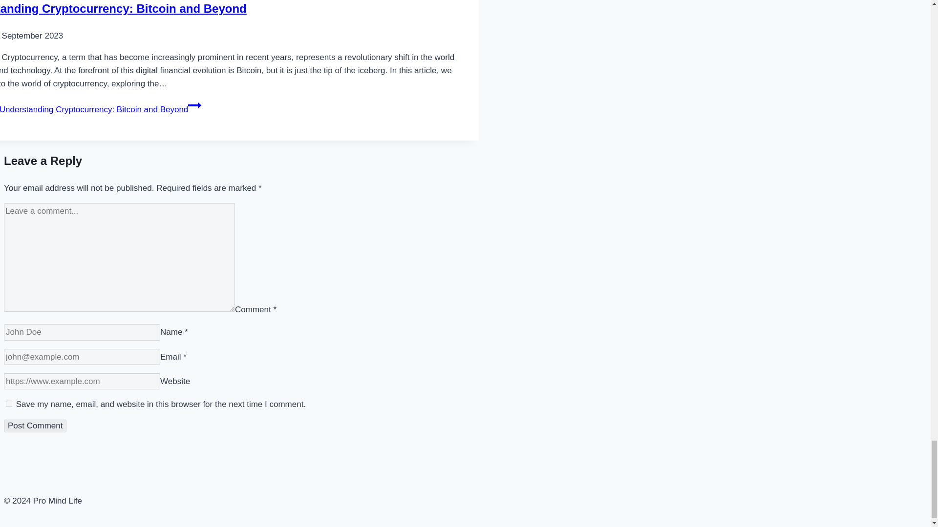  What do you see at coordinates (194, 105) in the screenshot?
I see `Continue` at bounding box center [194, 105].